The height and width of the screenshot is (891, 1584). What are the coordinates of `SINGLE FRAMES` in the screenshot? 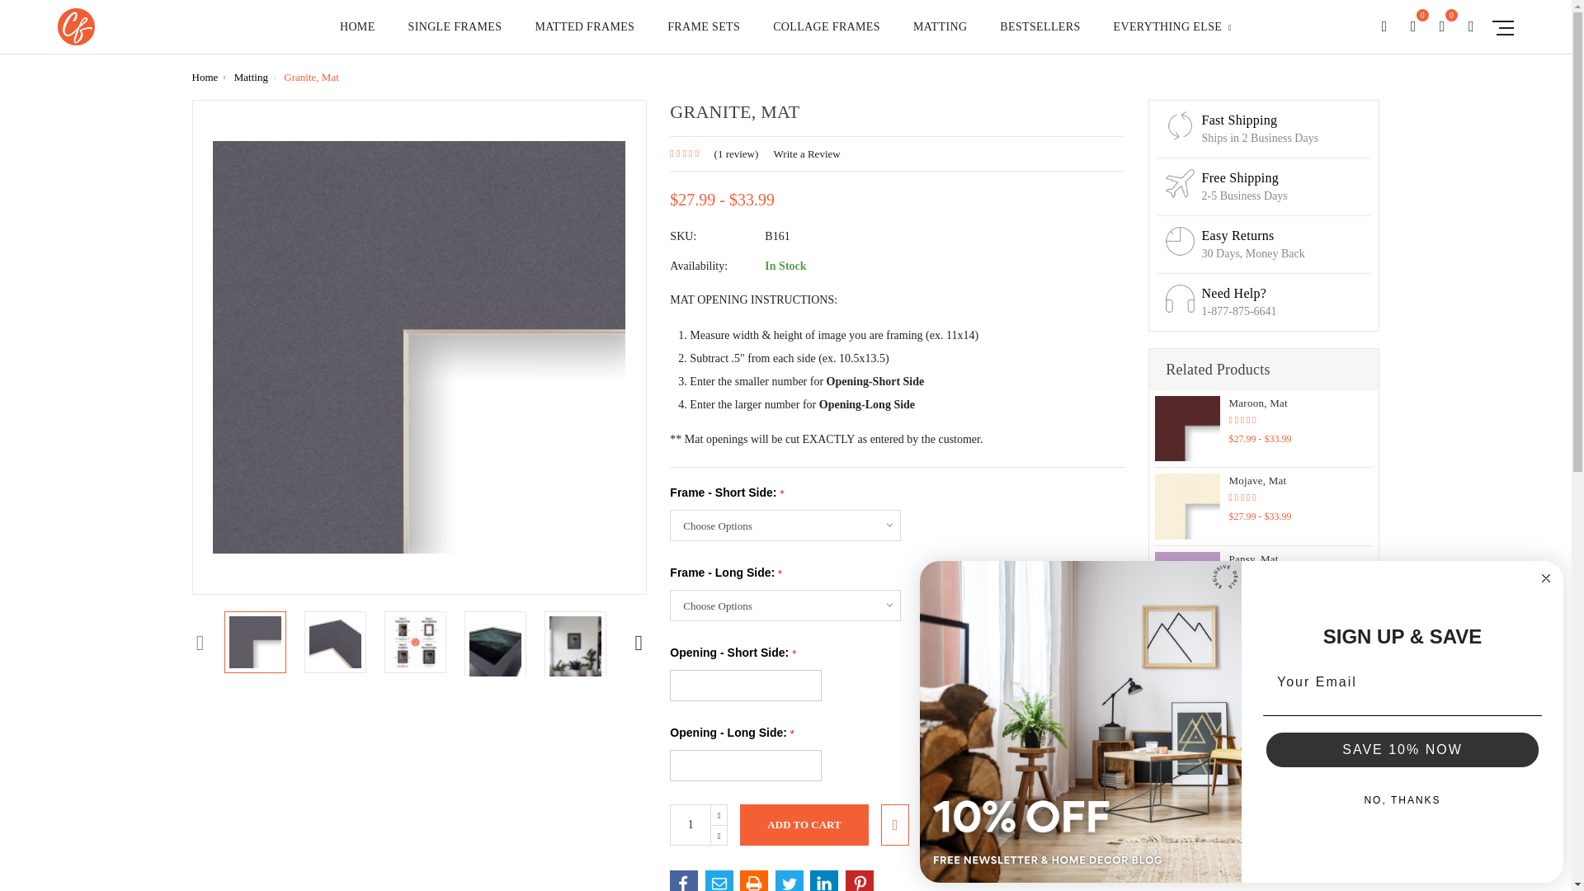 It's located at (455, 36).